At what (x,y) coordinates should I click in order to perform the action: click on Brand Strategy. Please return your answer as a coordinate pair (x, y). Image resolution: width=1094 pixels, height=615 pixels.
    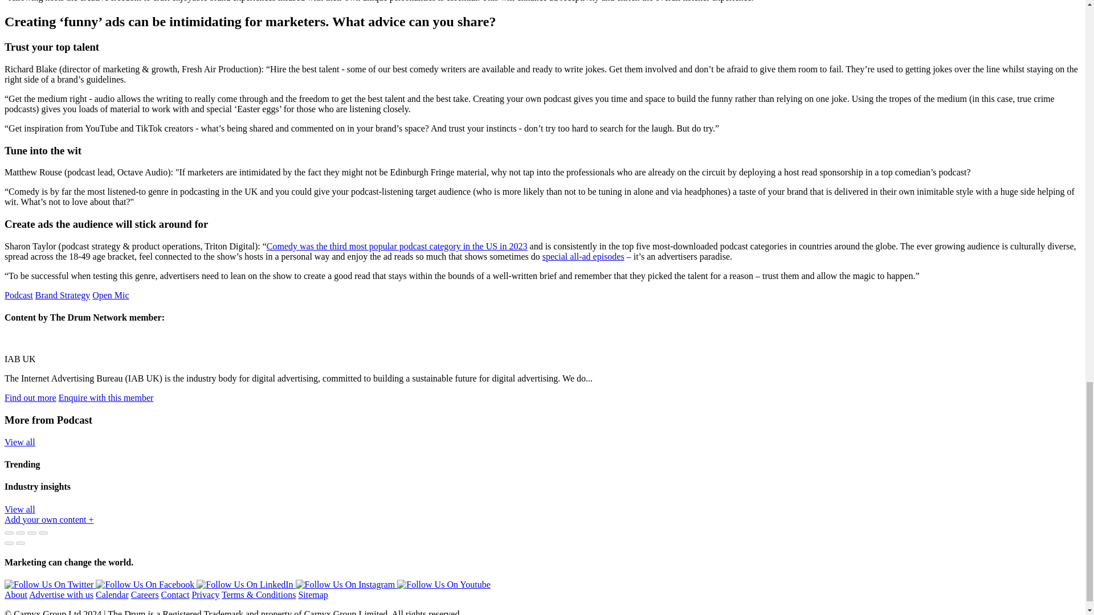
    Looking at the image, I should click on (62, 295).